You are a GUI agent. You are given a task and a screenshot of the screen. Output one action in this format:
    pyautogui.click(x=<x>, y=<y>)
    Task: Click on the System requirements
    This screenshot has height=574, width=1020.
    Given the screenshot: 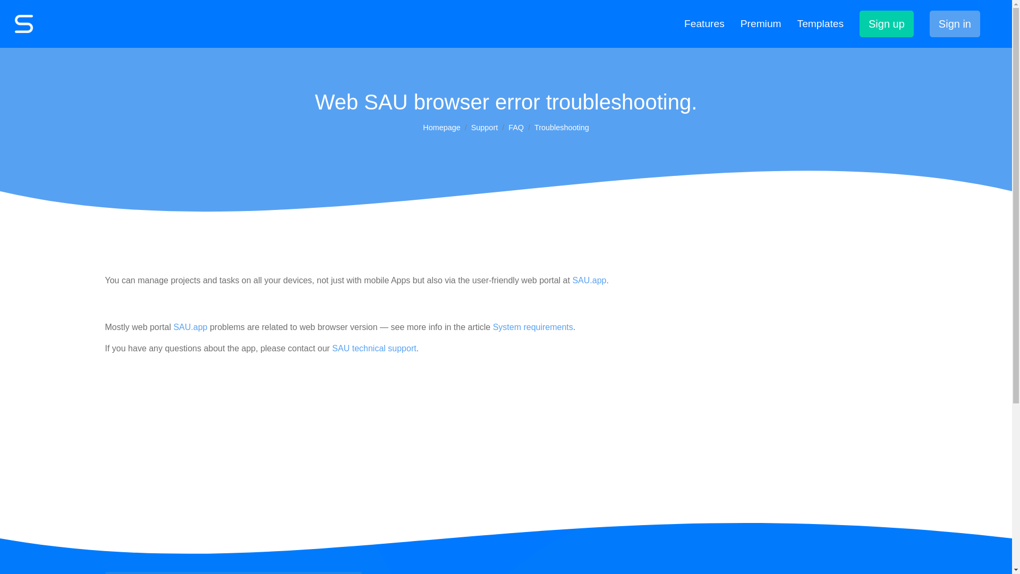 What is the action you would take?
    pyautogui.click(x=533, y=327)
    